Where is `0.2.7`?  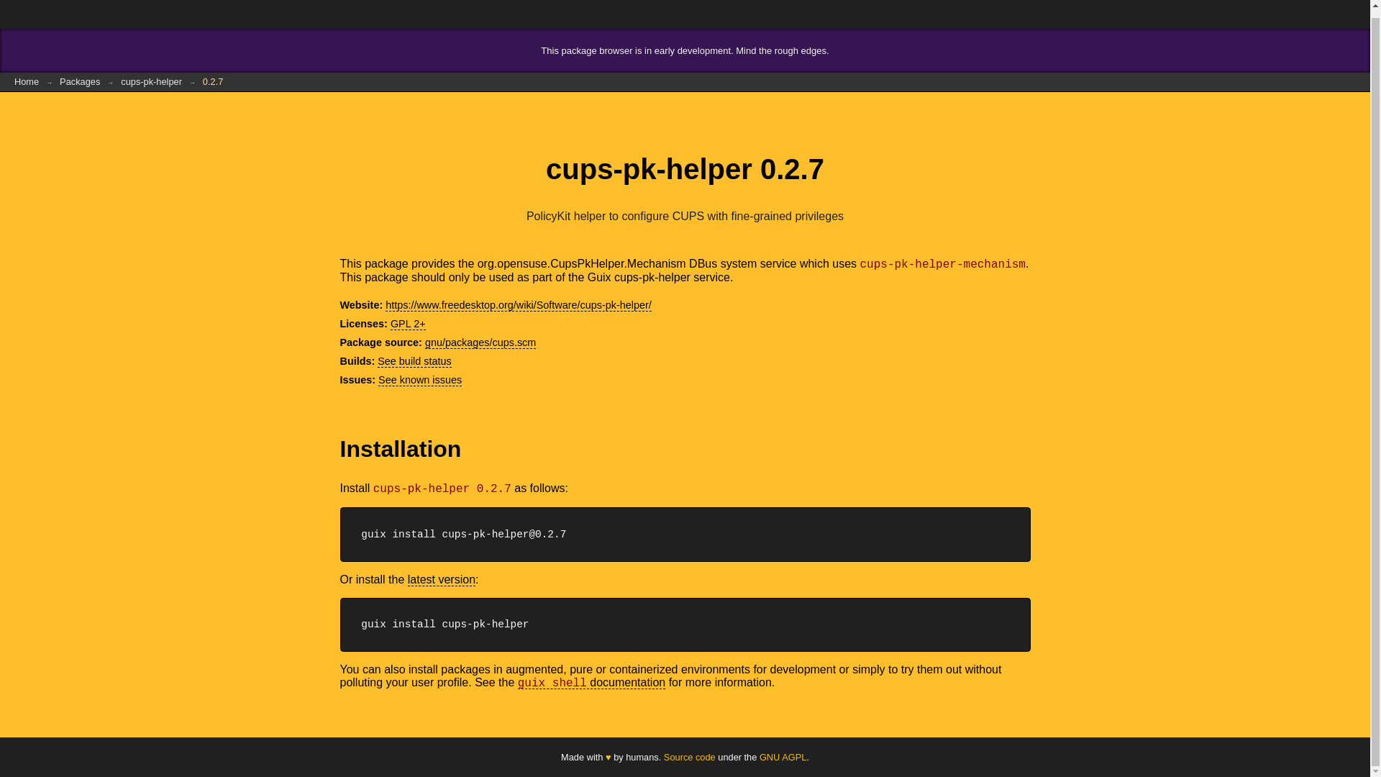 0.2.7 is located at coordinates (212, 82).